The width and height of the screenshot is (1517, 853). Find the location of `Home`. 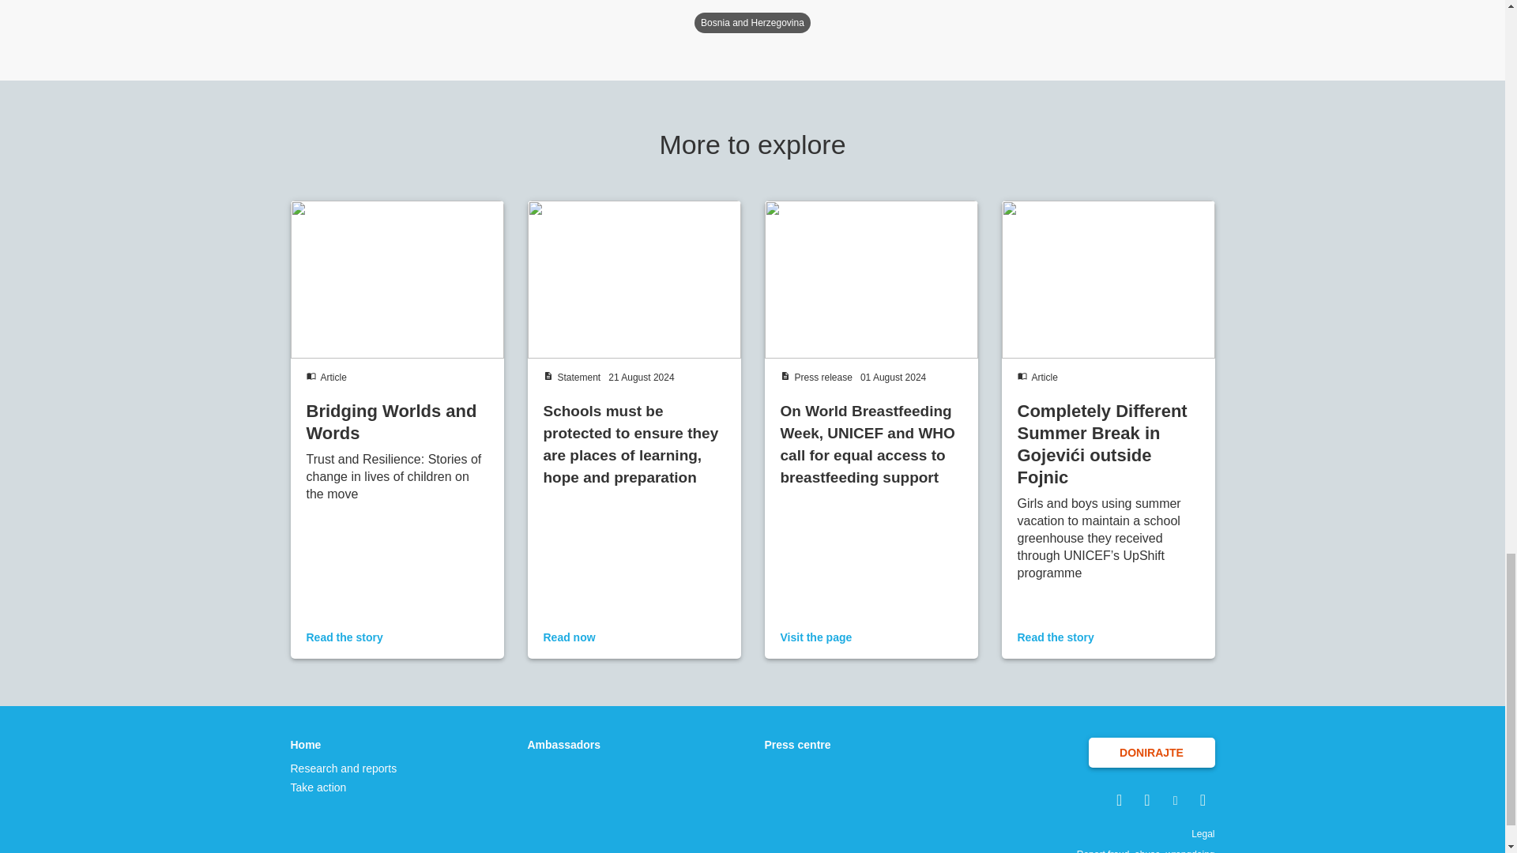

Home is located at coordinates (344, 744).